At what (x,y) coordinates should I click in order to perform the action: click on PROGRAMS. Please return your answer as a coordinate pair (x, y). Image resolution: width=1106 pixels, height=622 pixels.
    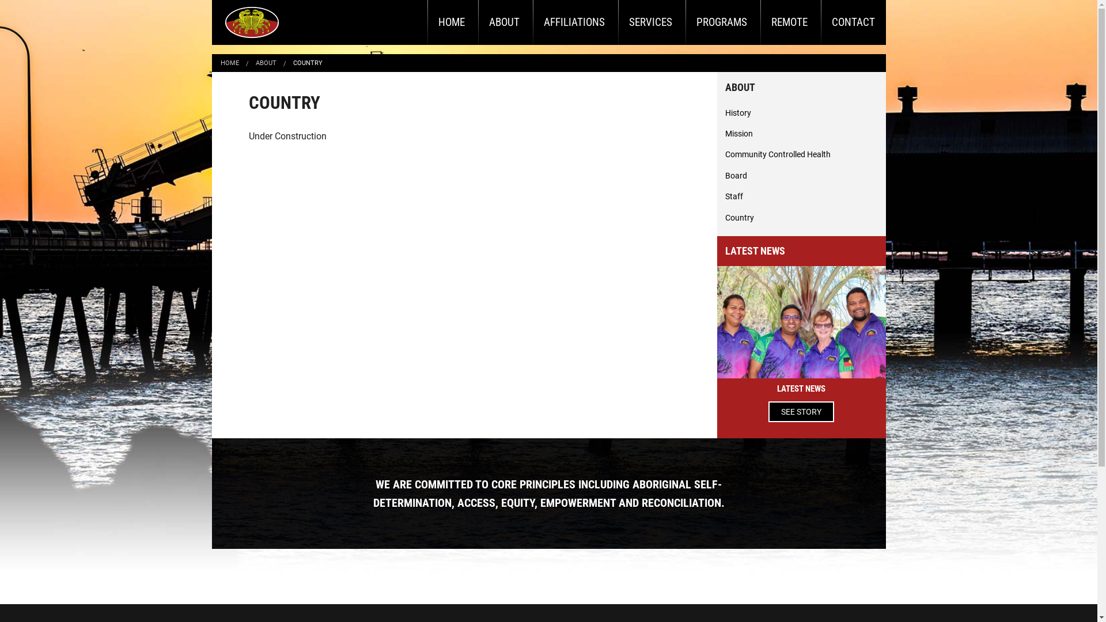
    Looking at the image, I should click on (722, 22).